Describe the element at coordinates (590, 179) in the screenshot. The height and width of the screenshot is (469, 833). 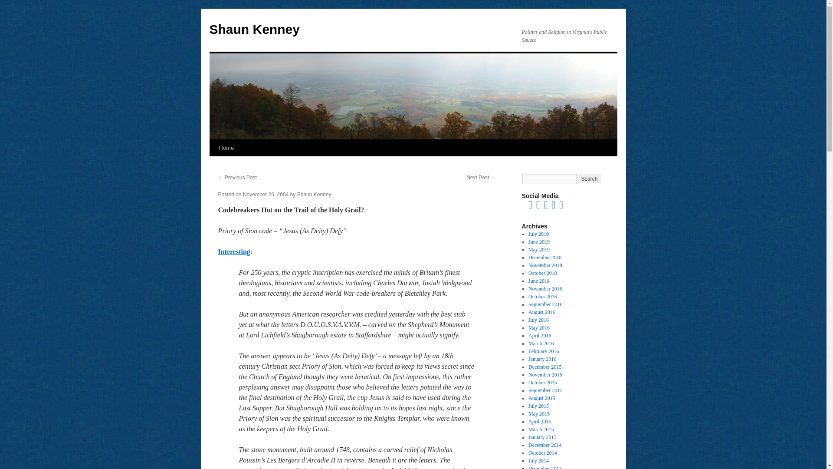
I see `Search` at that location.